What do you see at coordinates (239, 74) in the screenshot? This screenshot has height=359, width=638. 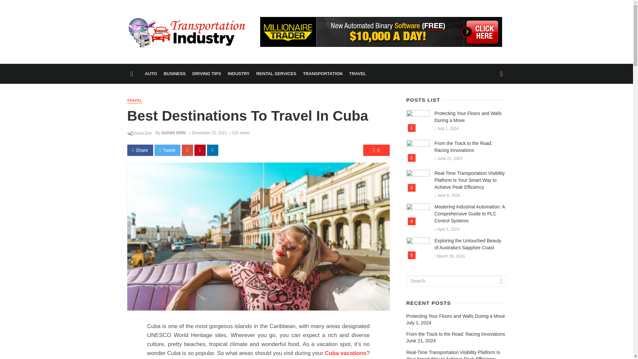 I see `INDUSTRY` at bounding box center [239, 74].